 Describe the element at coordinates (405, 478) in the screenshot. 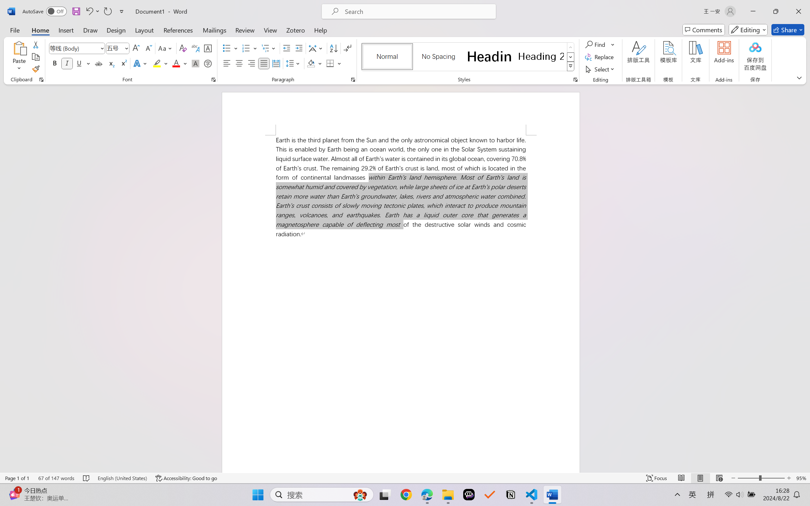

I see `Class: MsoCommandBar` at that location.